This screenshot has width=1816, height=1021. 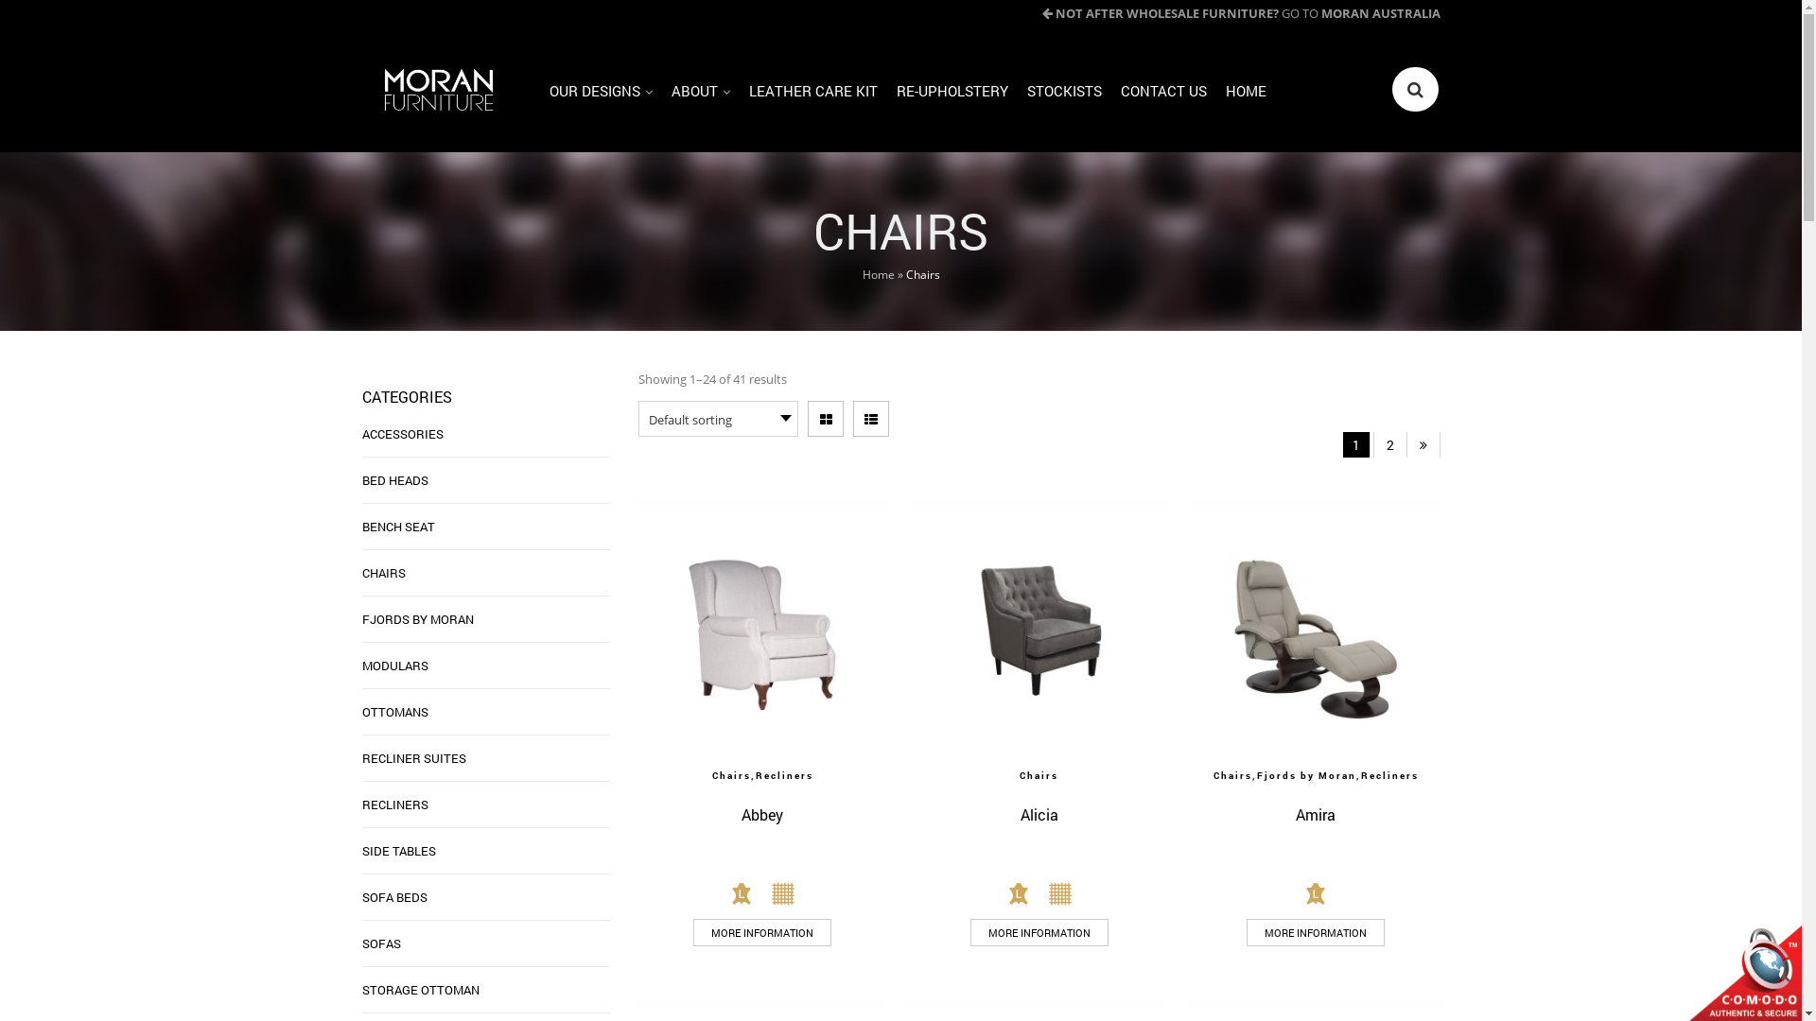 What do you see at coordinates (394, 805) in the screenshot?
I see `RECLINERS` at bounding box center [394, 805].